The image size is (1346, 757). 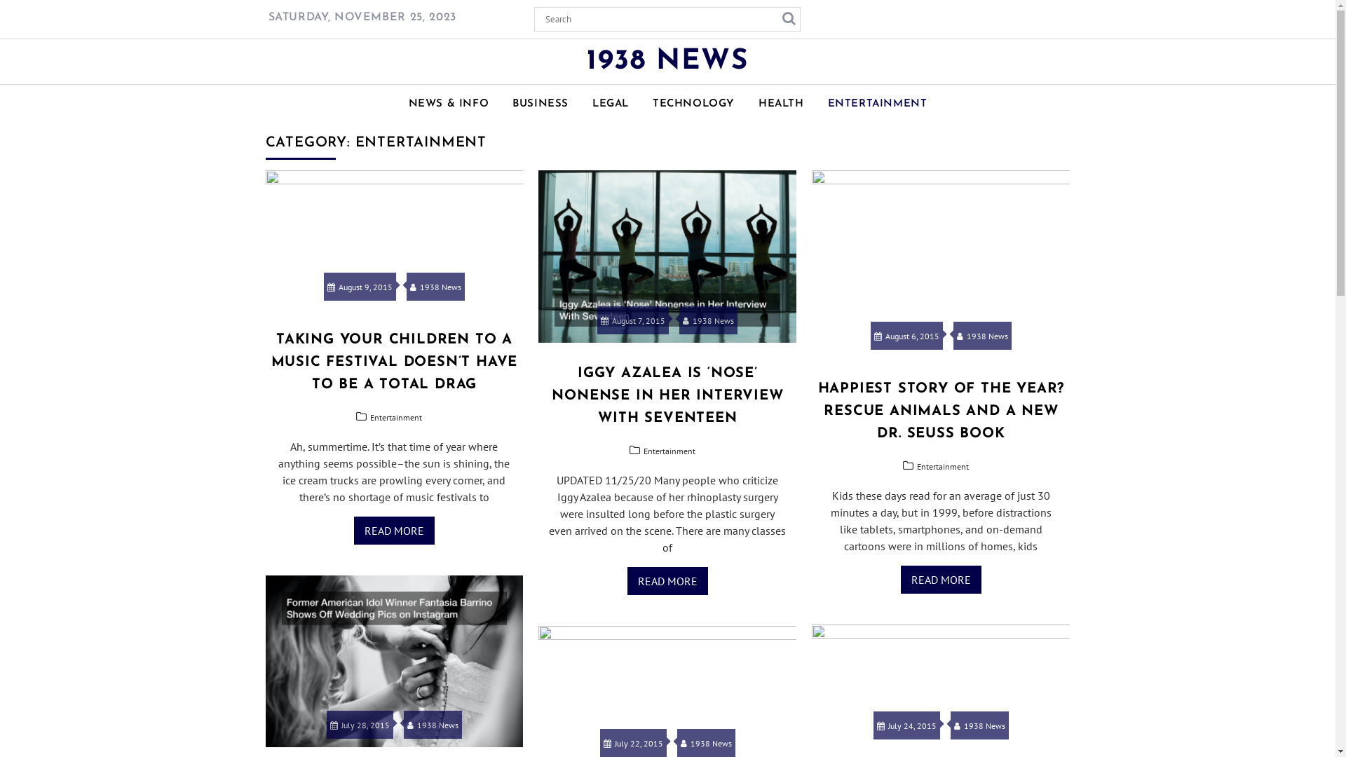 What do you see at coordinates (707, 743) in the screenshot?
I see `1938 News` at bounding box center [707, 743].